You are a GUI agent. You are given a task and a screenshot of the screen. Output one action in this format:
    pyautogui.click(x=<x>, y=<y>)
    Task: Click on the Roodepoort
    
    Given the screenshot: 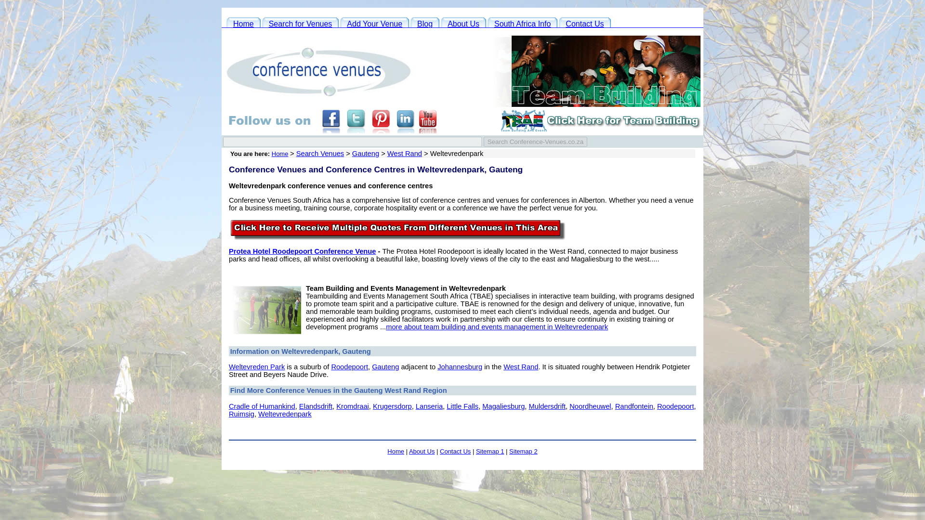 What is the action you would take?
    pyautogui.click(x=675, y=406)
    